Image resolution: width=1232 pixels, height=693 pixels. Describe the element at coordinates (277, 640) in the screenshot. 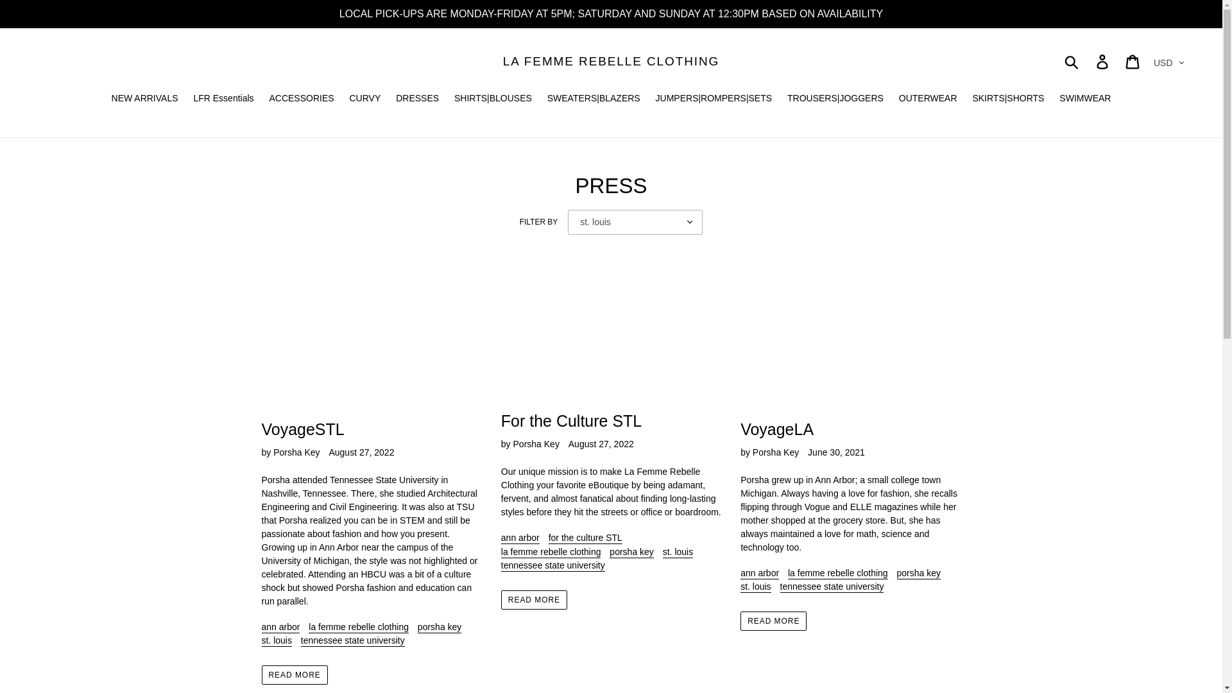

I see `st. louis` at that location.